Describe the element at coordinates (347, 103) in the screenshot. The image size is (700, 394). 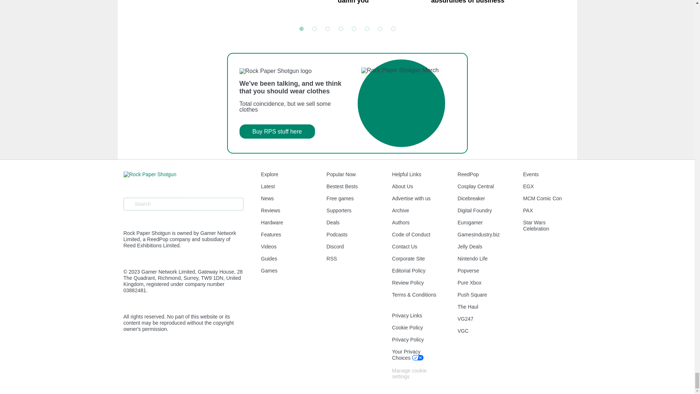
I see `The 25 Best Multiplayer Games to play on PC in 2023` at that location.